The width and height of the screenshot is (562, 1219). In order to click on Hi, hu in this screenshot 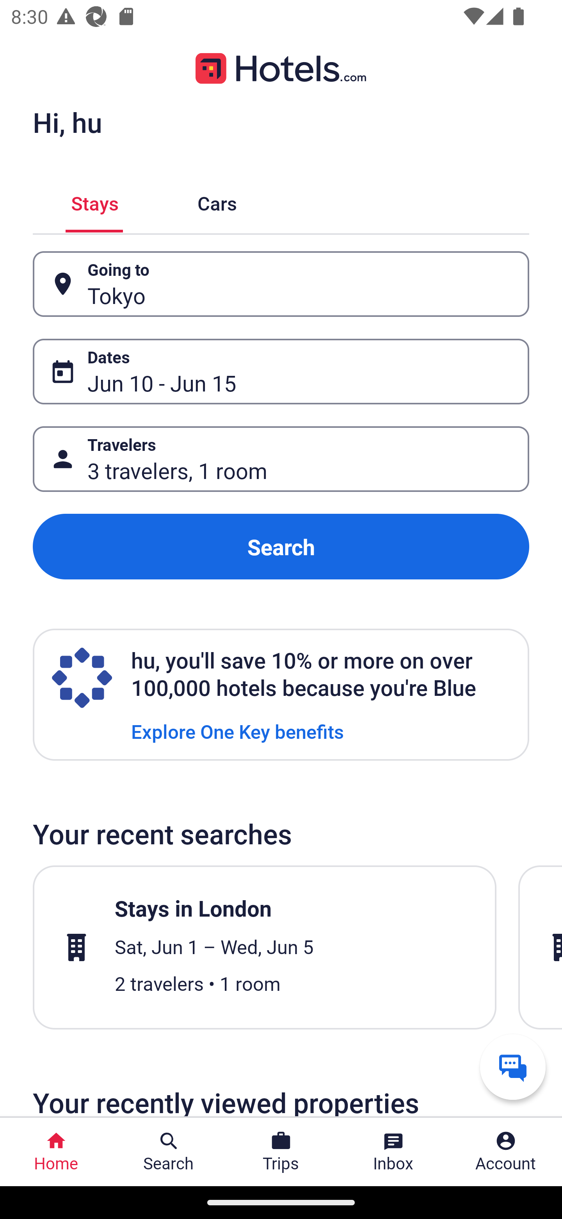, I will do `click(67, 122)`.